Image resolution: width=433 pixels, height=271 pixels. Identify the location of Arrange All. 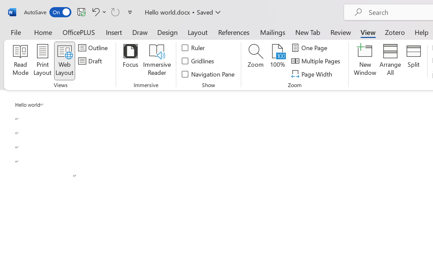
(390, 61).